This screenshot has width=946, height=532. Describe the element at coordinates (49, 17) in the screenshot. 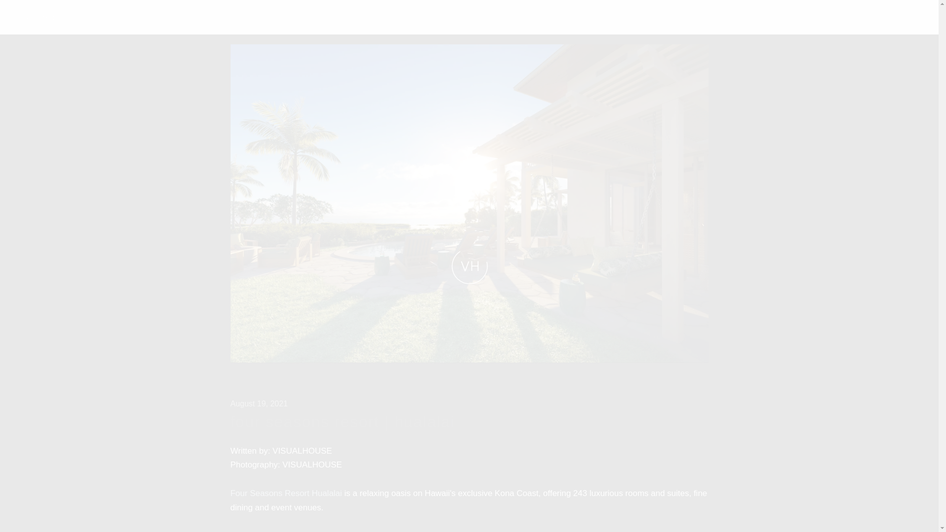

I see `VISUALHOUSE` at that location.